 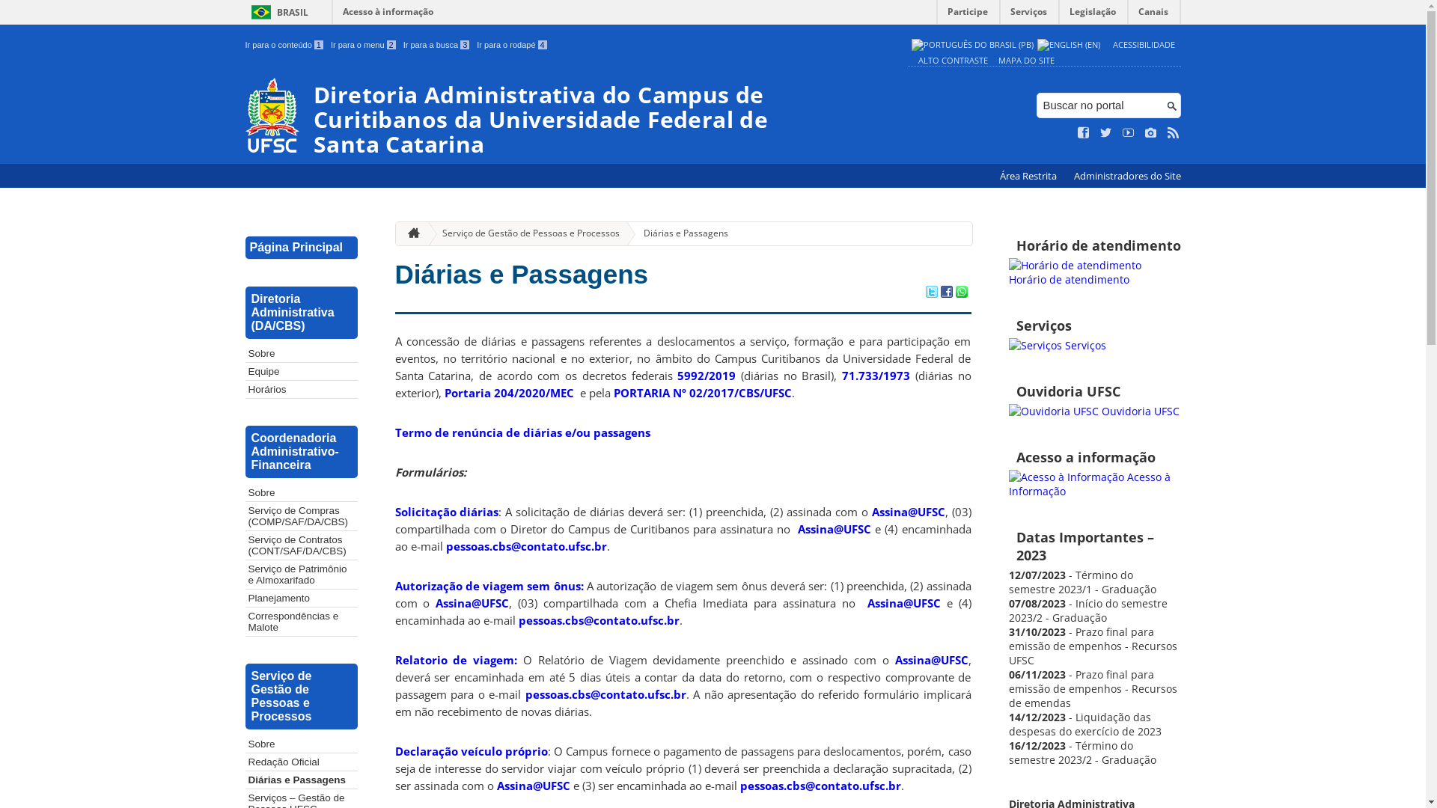 I want to click on Sobre, so click(x=302, y=492).